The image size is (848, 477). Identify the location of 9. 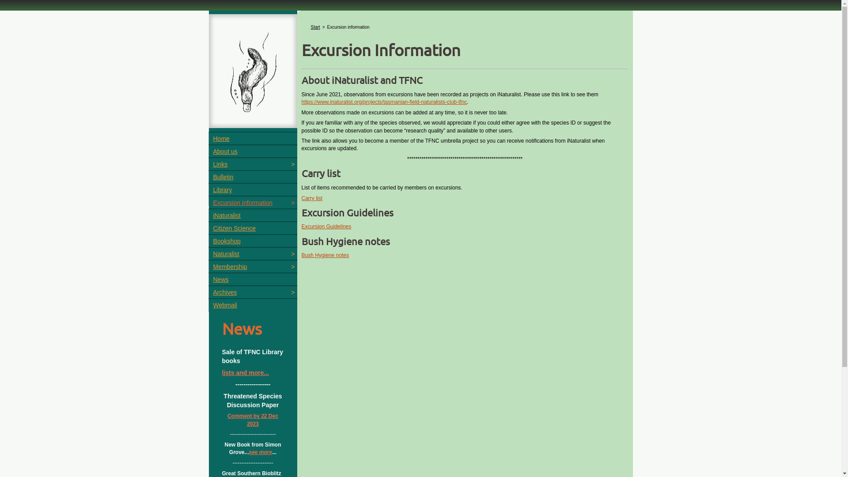
(436, 17).